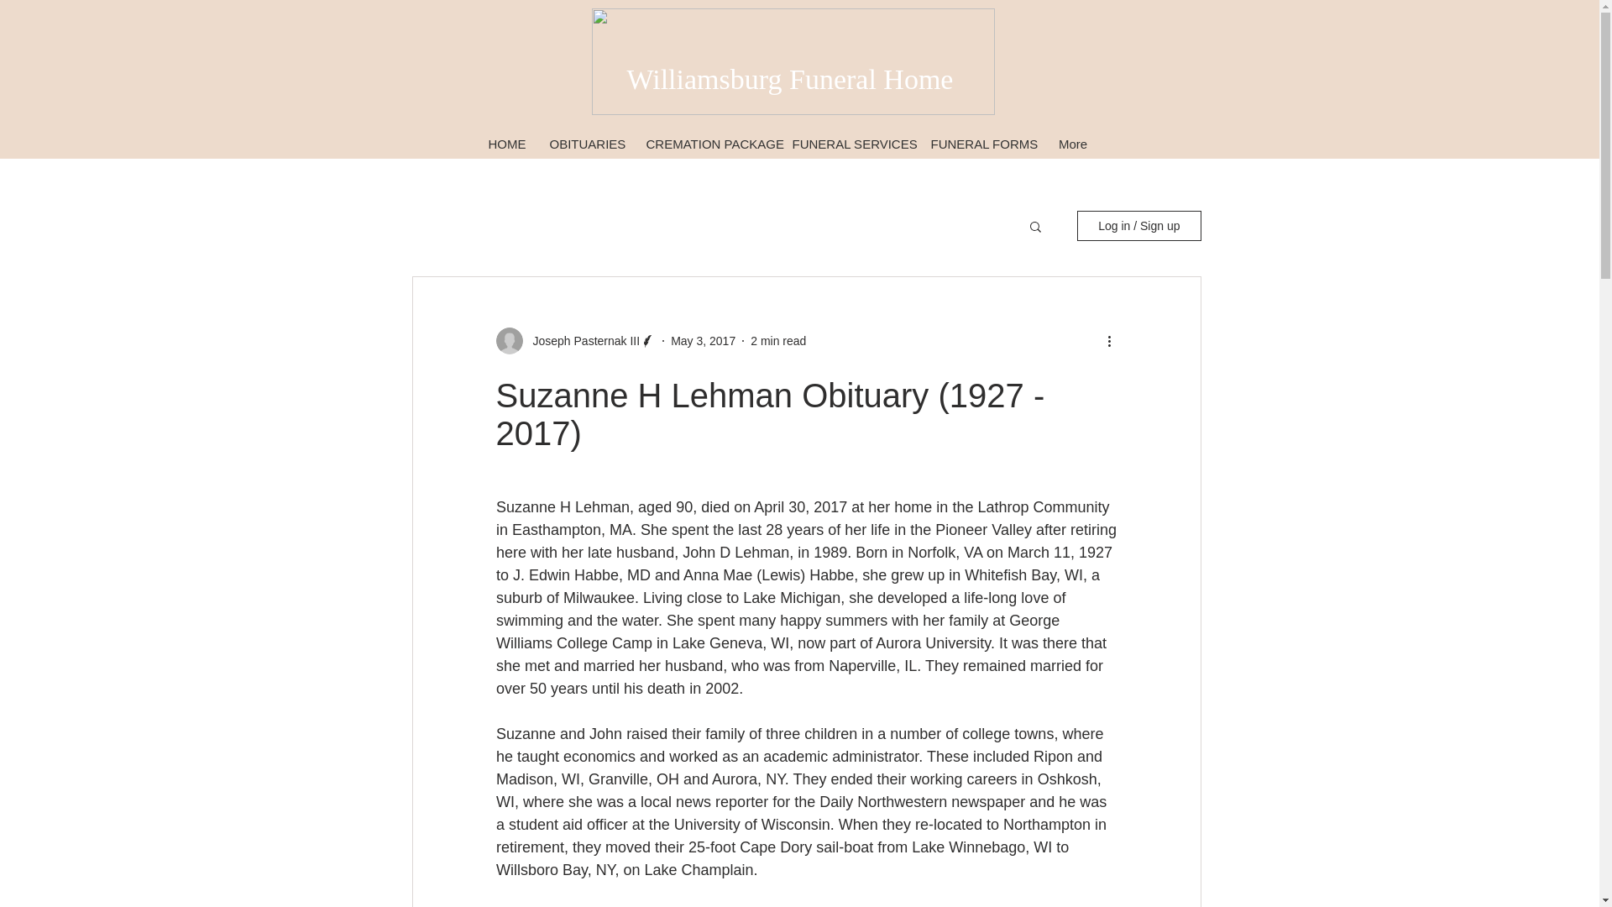 This screenshot has height=907, width=1612. What do you see at coordinates (982, 143) in the screenshot?
I see `FUNERAL FORMS` at bounding box center [982, 143].